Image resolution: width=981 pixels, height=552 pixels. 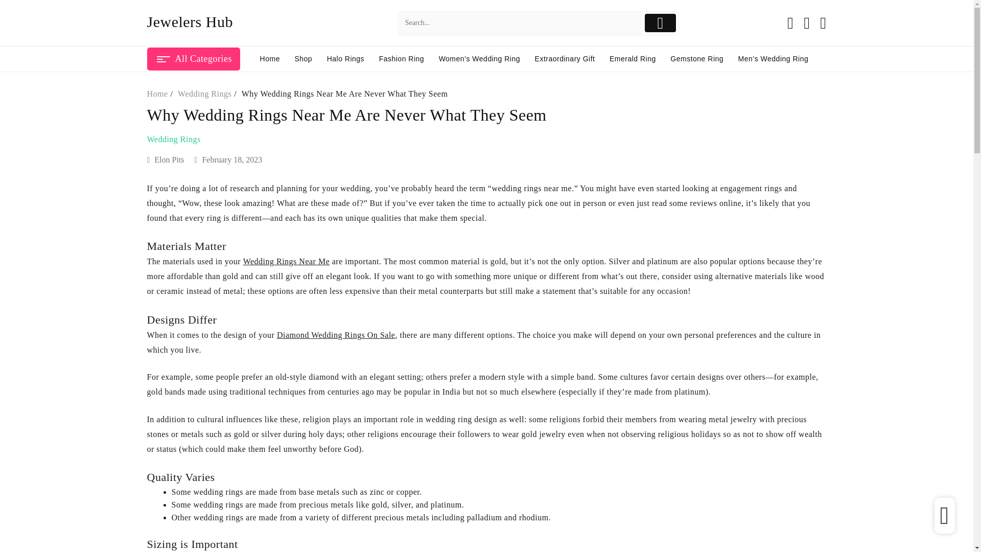 What do you see at coordinates (660, 22) in the screenshot?
I see `Submit` at bounding box center [660, 22].